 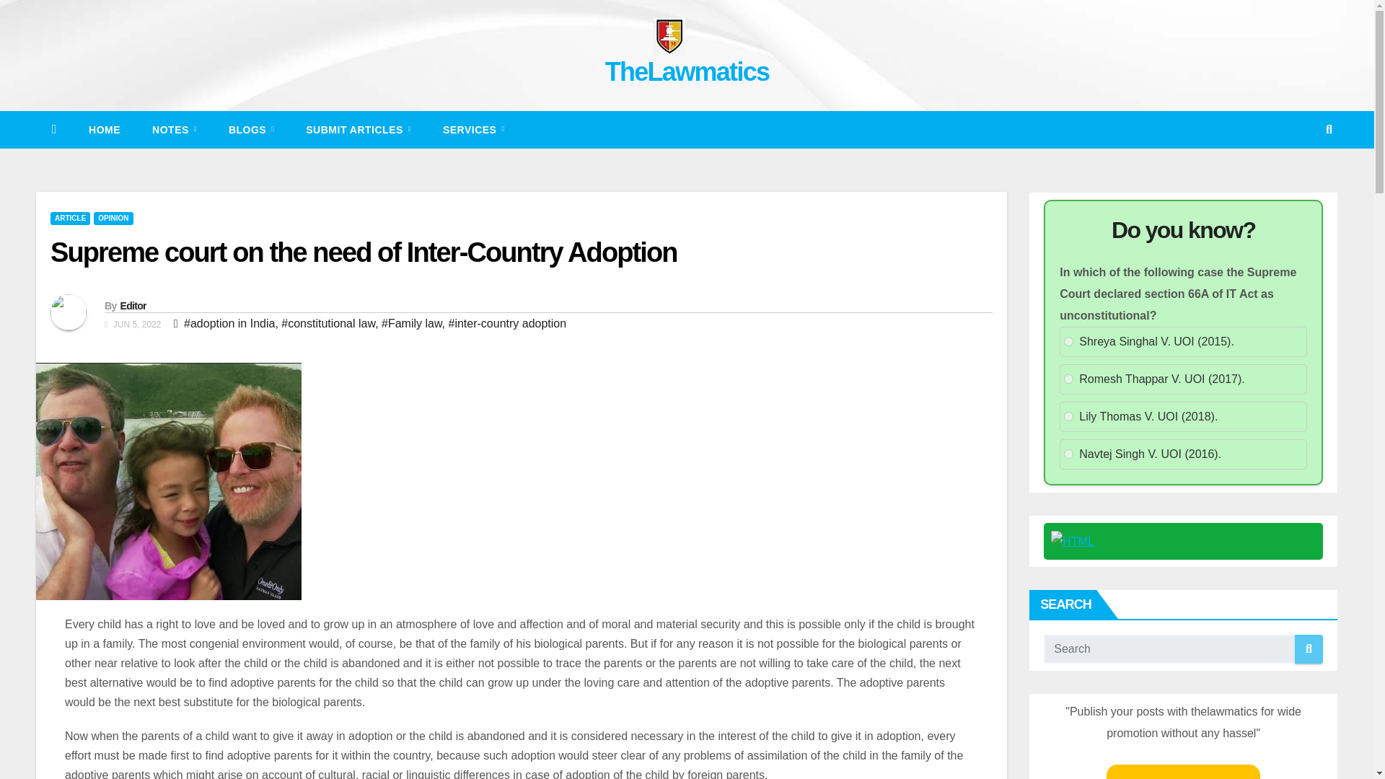 I want to click on ARTICLE, so click(x=69, y=218).